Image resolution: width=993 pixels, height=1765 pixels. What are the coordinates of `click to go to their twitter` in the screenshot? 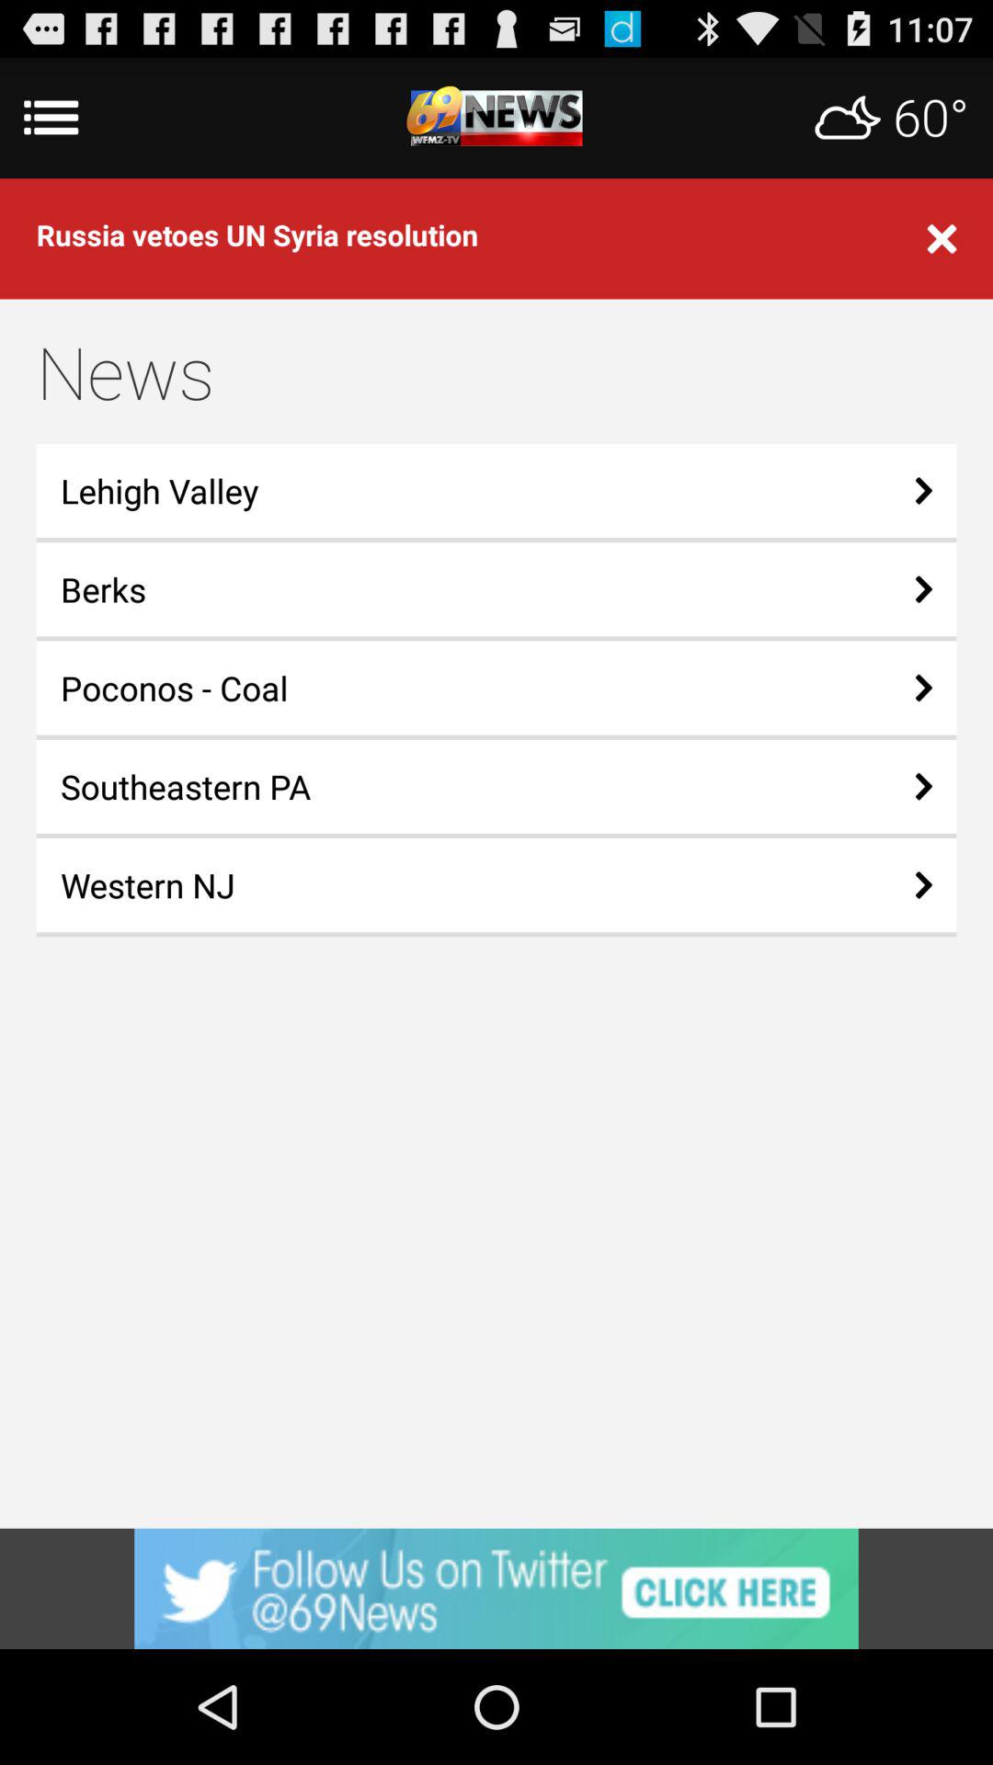 It's located at (496, 1588).